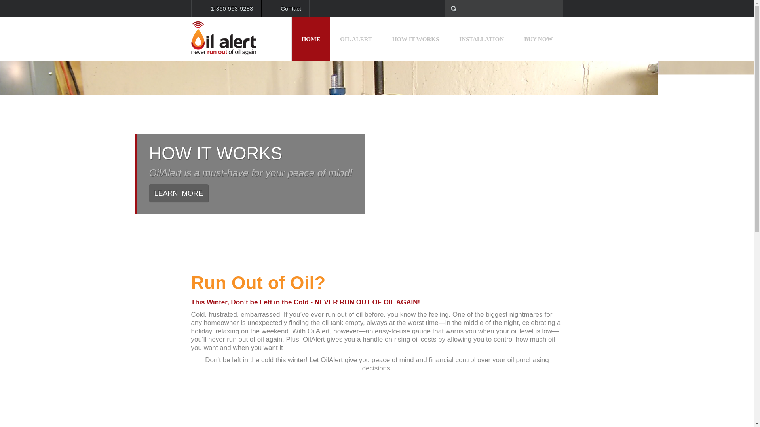 The width and height of the screenshot is (760, 427). What do you see at coordinates (356, 39) in the screenshot?
I see `OIL ALERT` at bounding box center [356, 39].